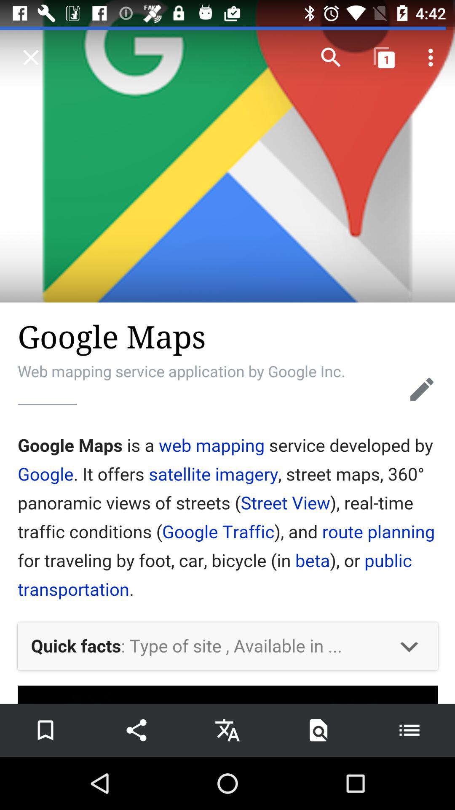 The width and height of the screenshot is (455, 810). I want to click on click on the search icon, so click(331, 57).